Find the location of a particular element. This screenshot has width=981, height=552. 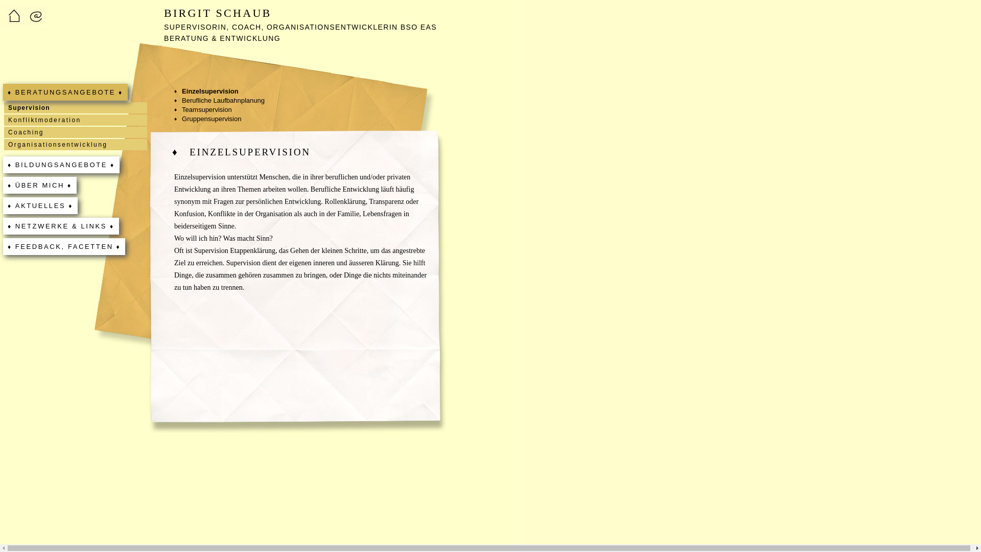

Organisationsentwicklung is located at coordinates (76, 145).